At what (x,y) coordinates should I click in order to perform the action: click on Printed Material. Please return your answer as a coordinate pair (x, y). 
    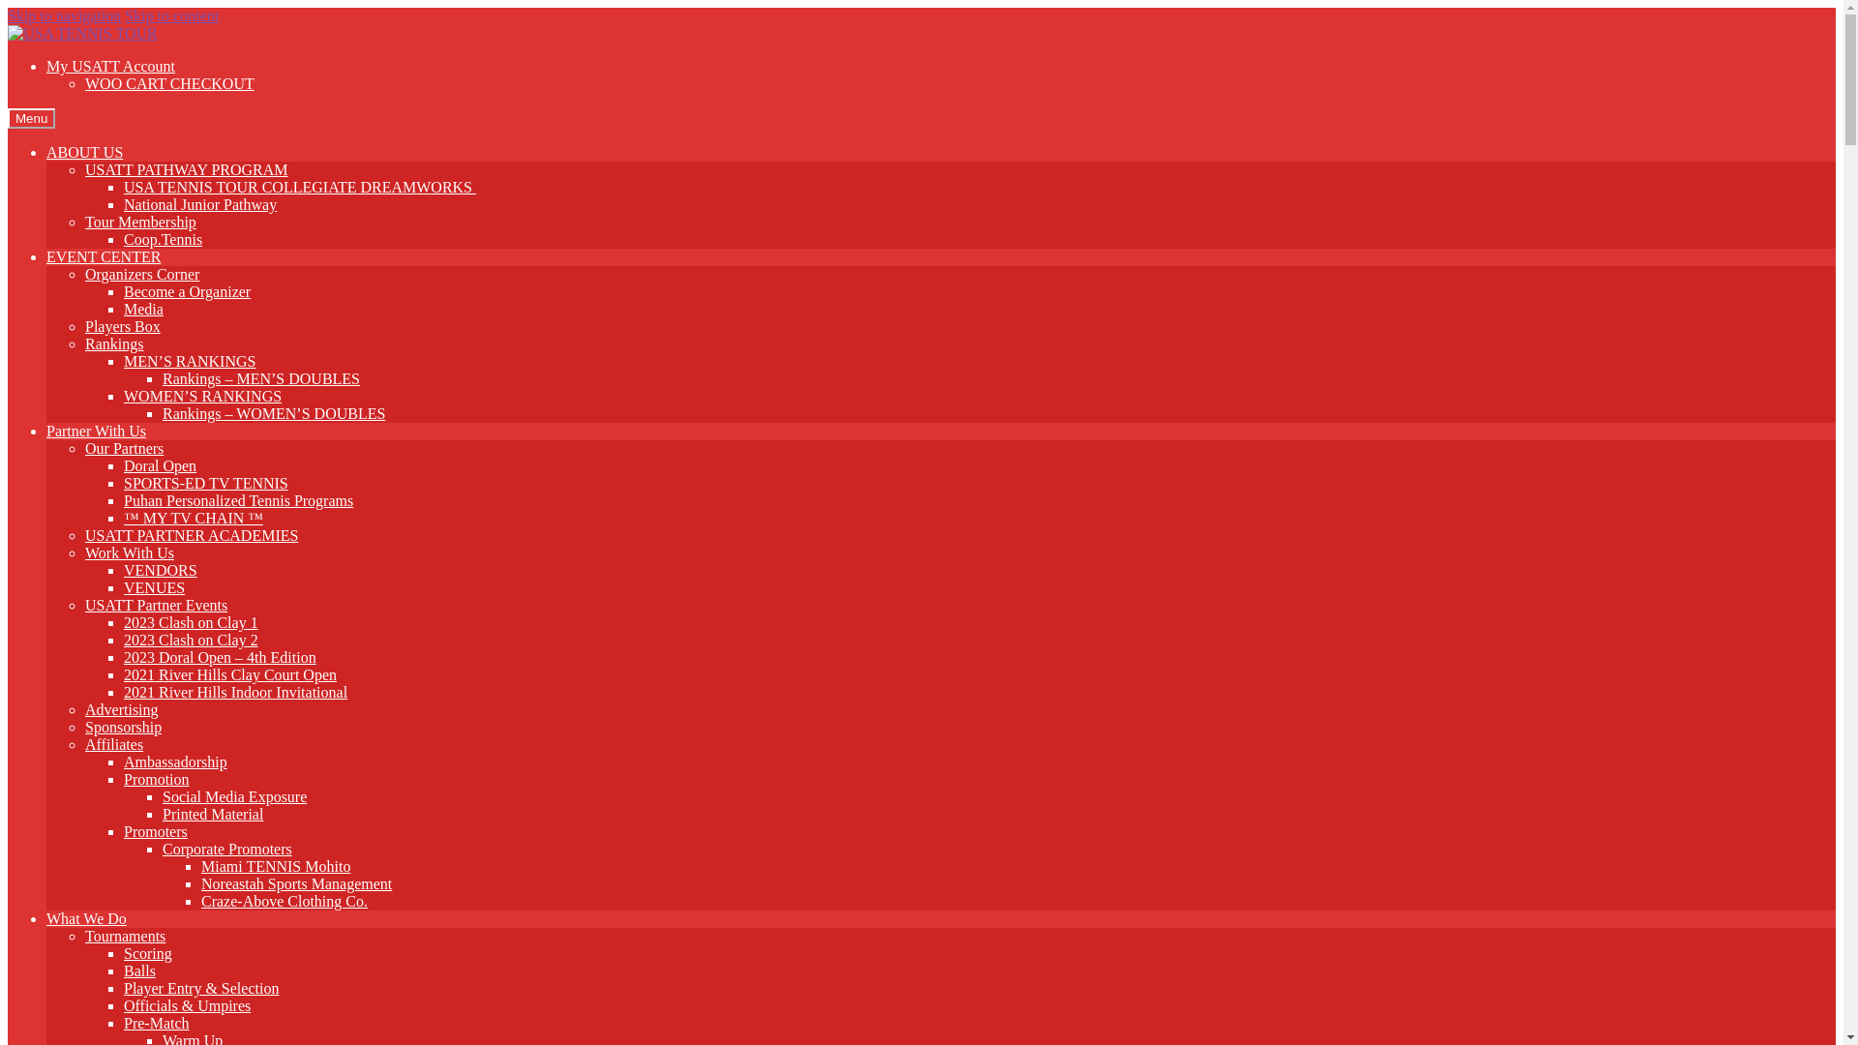
    Looking at the image, I should click on (213, 815).